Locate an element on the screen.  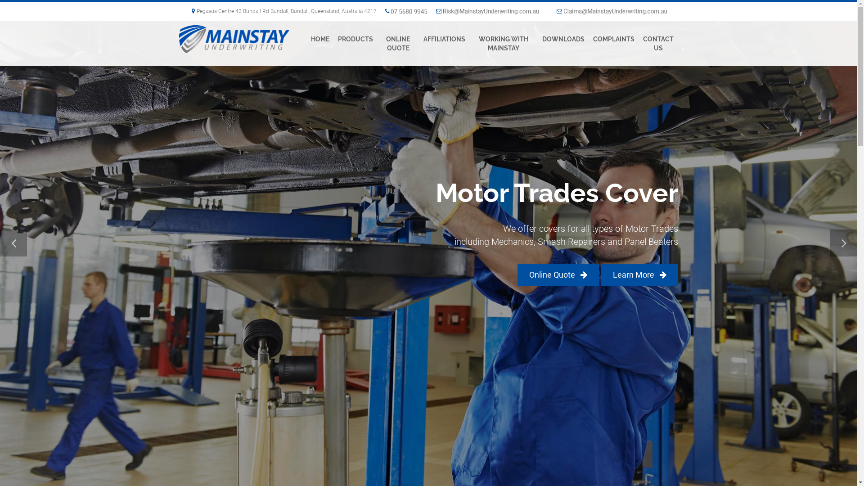
ONLINE QUOTE is located at coordinates (399, 44).